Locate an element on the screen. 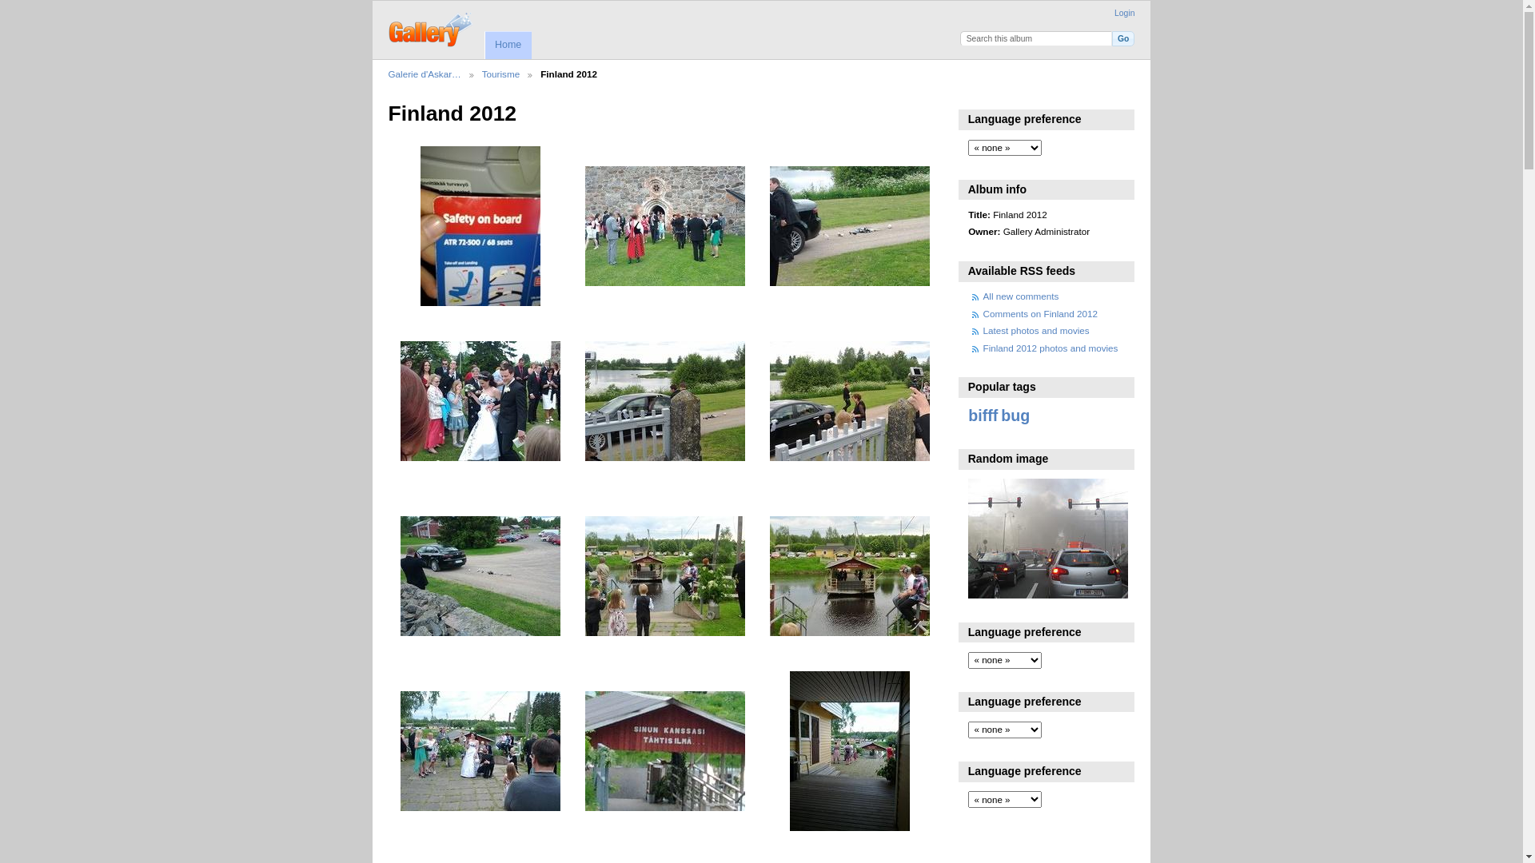 The height and width of the screenshot is (863, 1535). Login is located at coordinates (1124, 13).